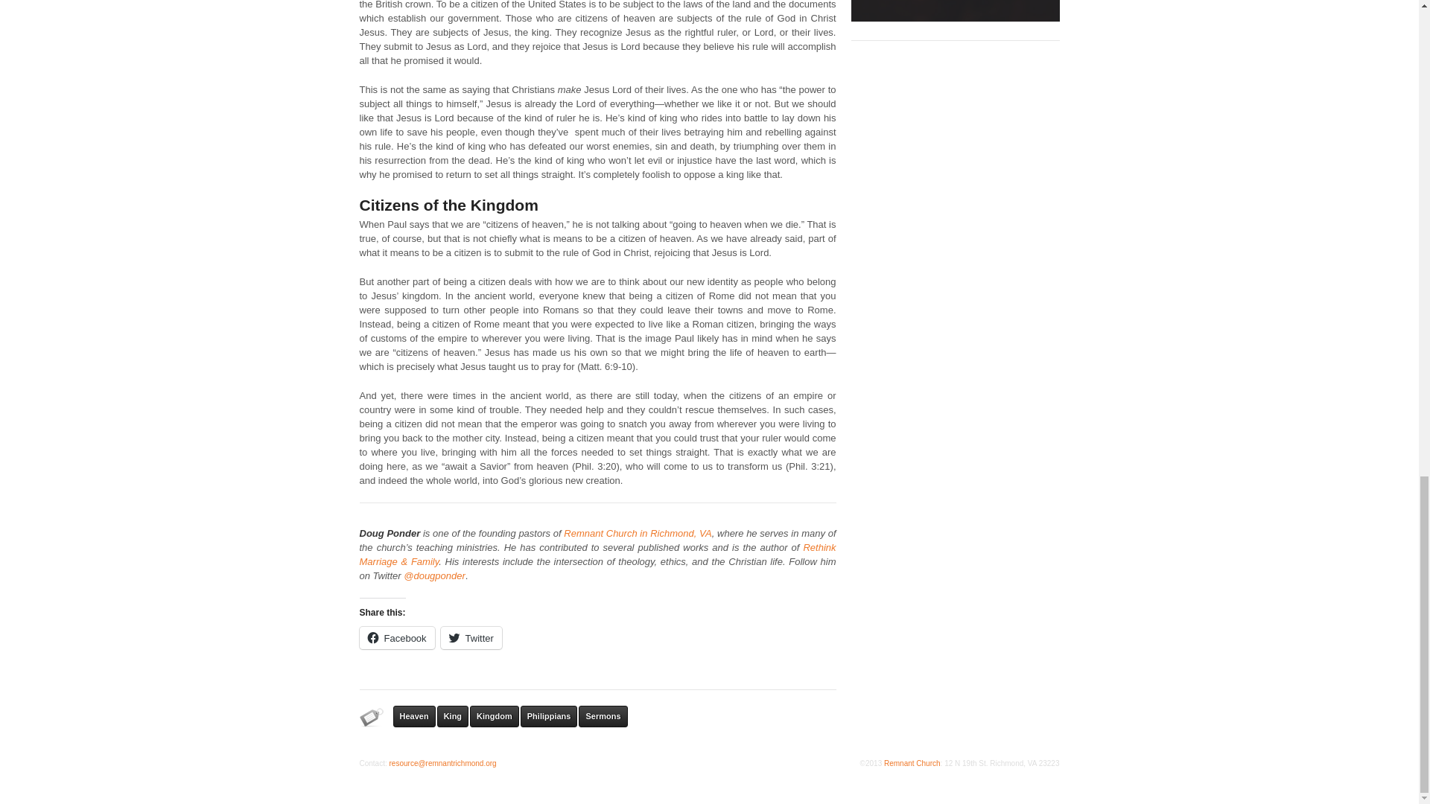 The width and height of the screenshot is (1430, 804). Describe the element at coordinates (495, 716) in the screenshot. I see `Kingdom` at that location.